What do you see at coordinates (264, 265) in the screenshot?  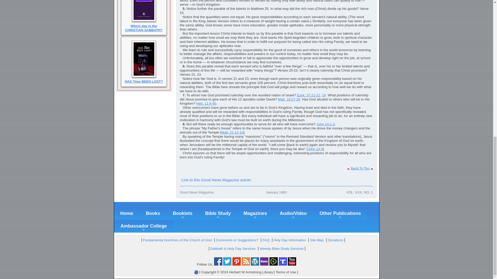 I see `HWALibrary - Roku TV` at bounding box center [264, 265].